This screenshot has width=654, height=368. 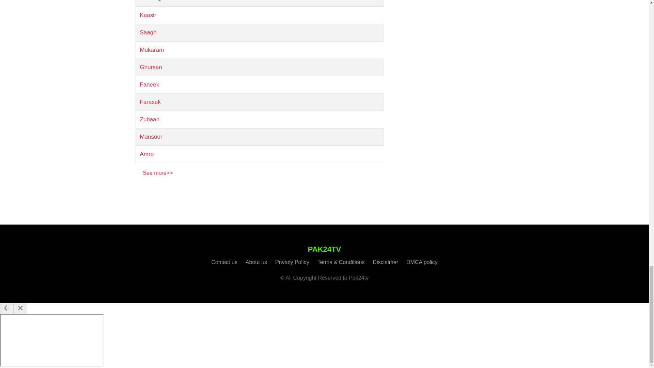 I want to click on Disclaimer, so click(x=386, y=262).